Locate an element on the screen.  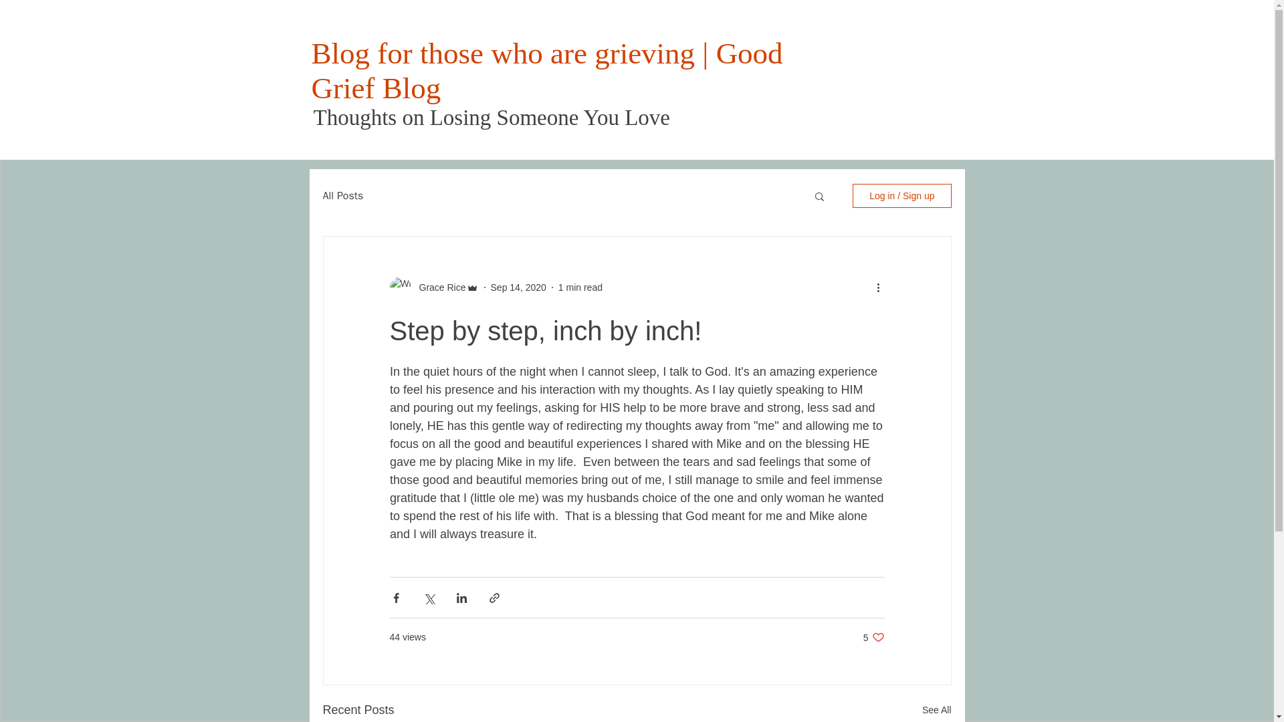
See All is located at coordinates (873, 637).